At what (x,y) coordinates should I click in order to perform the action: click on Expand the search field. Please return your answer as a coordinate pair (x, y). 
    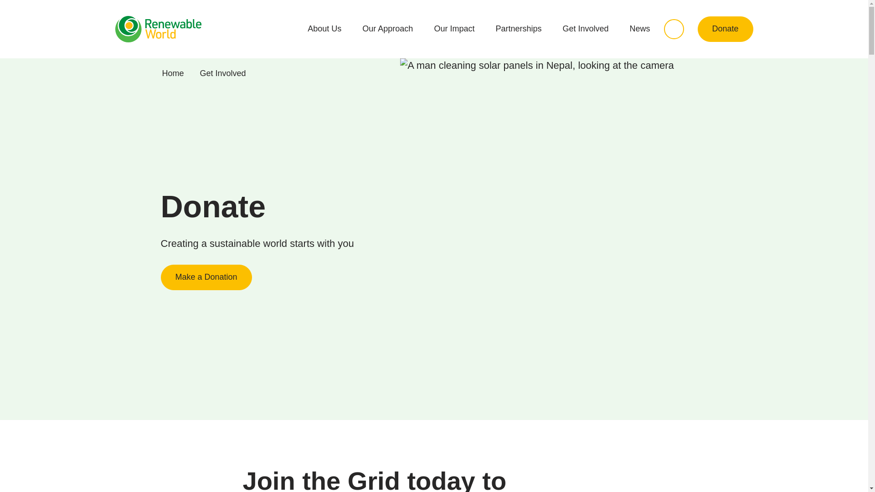
    Looking at the image, I should click on (674, 29).